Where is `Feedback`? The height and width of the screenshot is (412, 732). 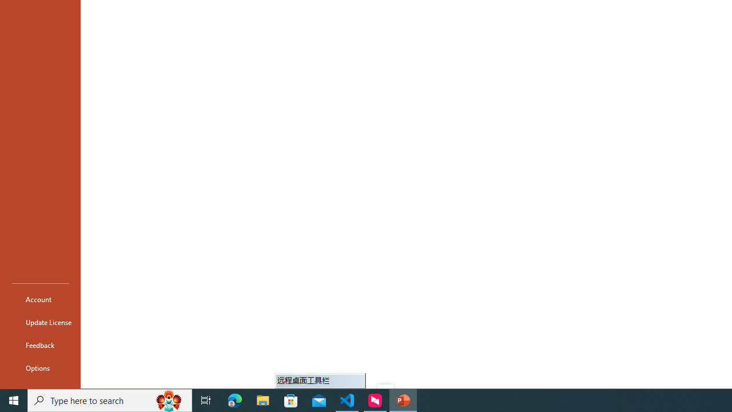
Feedback is located at coordinates (40, 344).